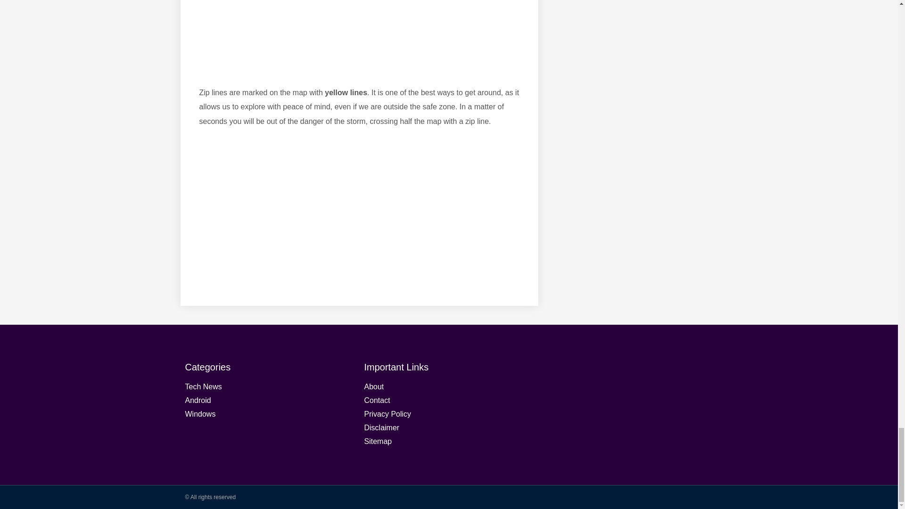  Describe the element at coordinates (449, 386) in the screenshot. I see `About` at that location.